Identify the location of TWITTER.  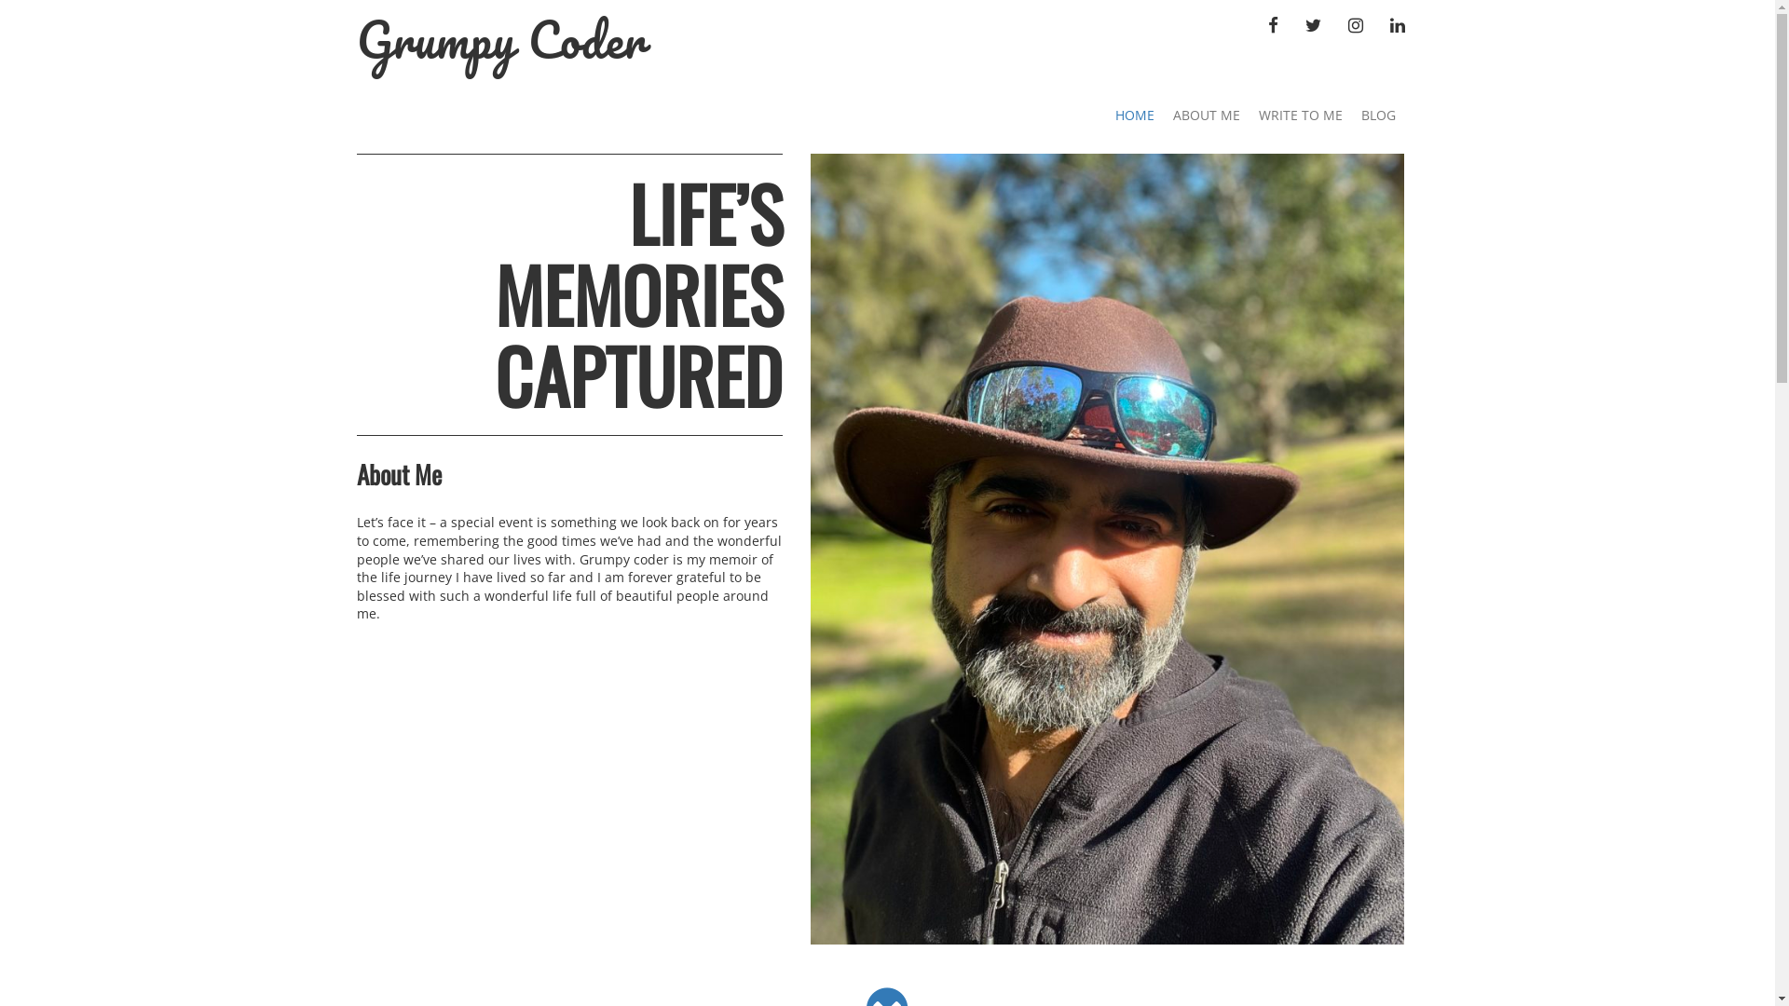
(1314, 24).